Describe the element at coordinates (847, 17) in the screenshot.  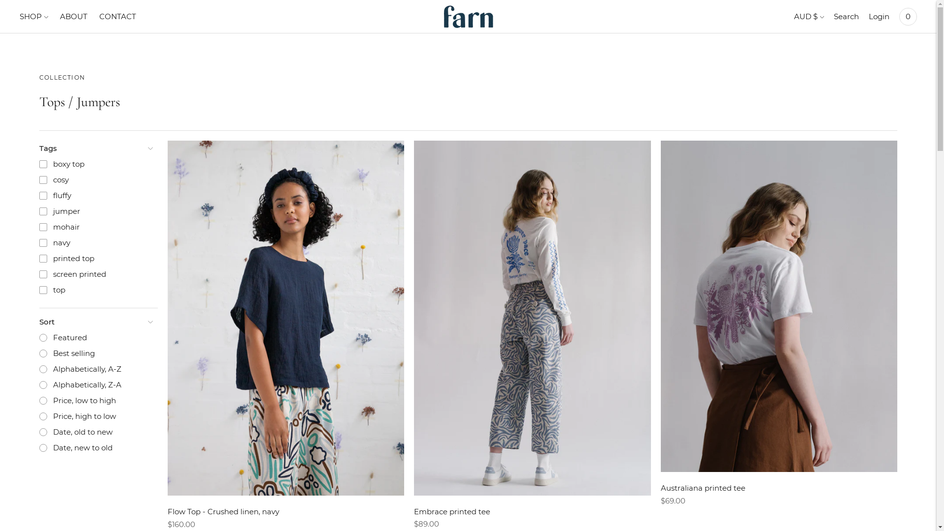
I see `Search` at that location.